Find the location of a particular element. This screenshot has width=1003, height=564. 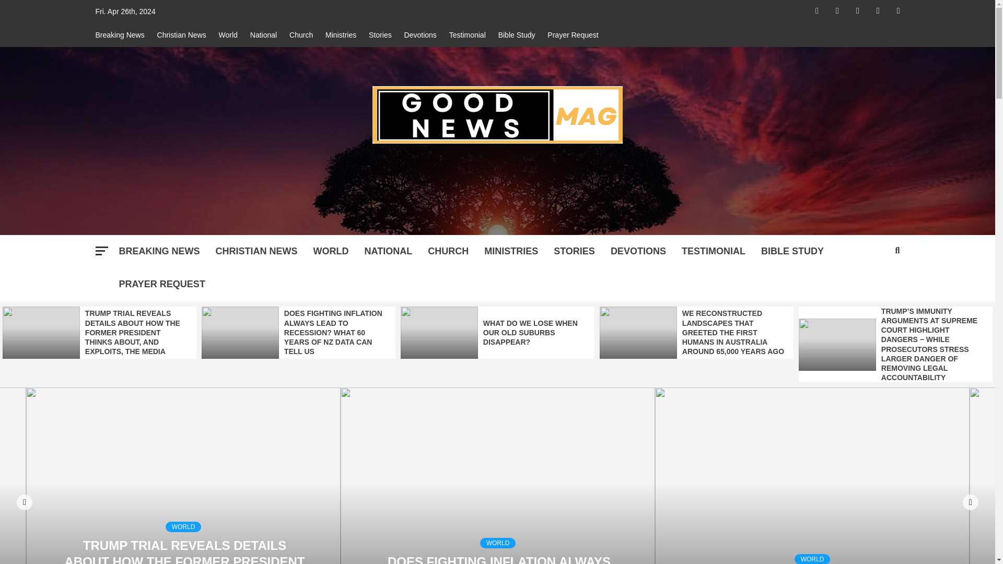

CHRISTIAN NEWS is located at coordinates (256, 252).